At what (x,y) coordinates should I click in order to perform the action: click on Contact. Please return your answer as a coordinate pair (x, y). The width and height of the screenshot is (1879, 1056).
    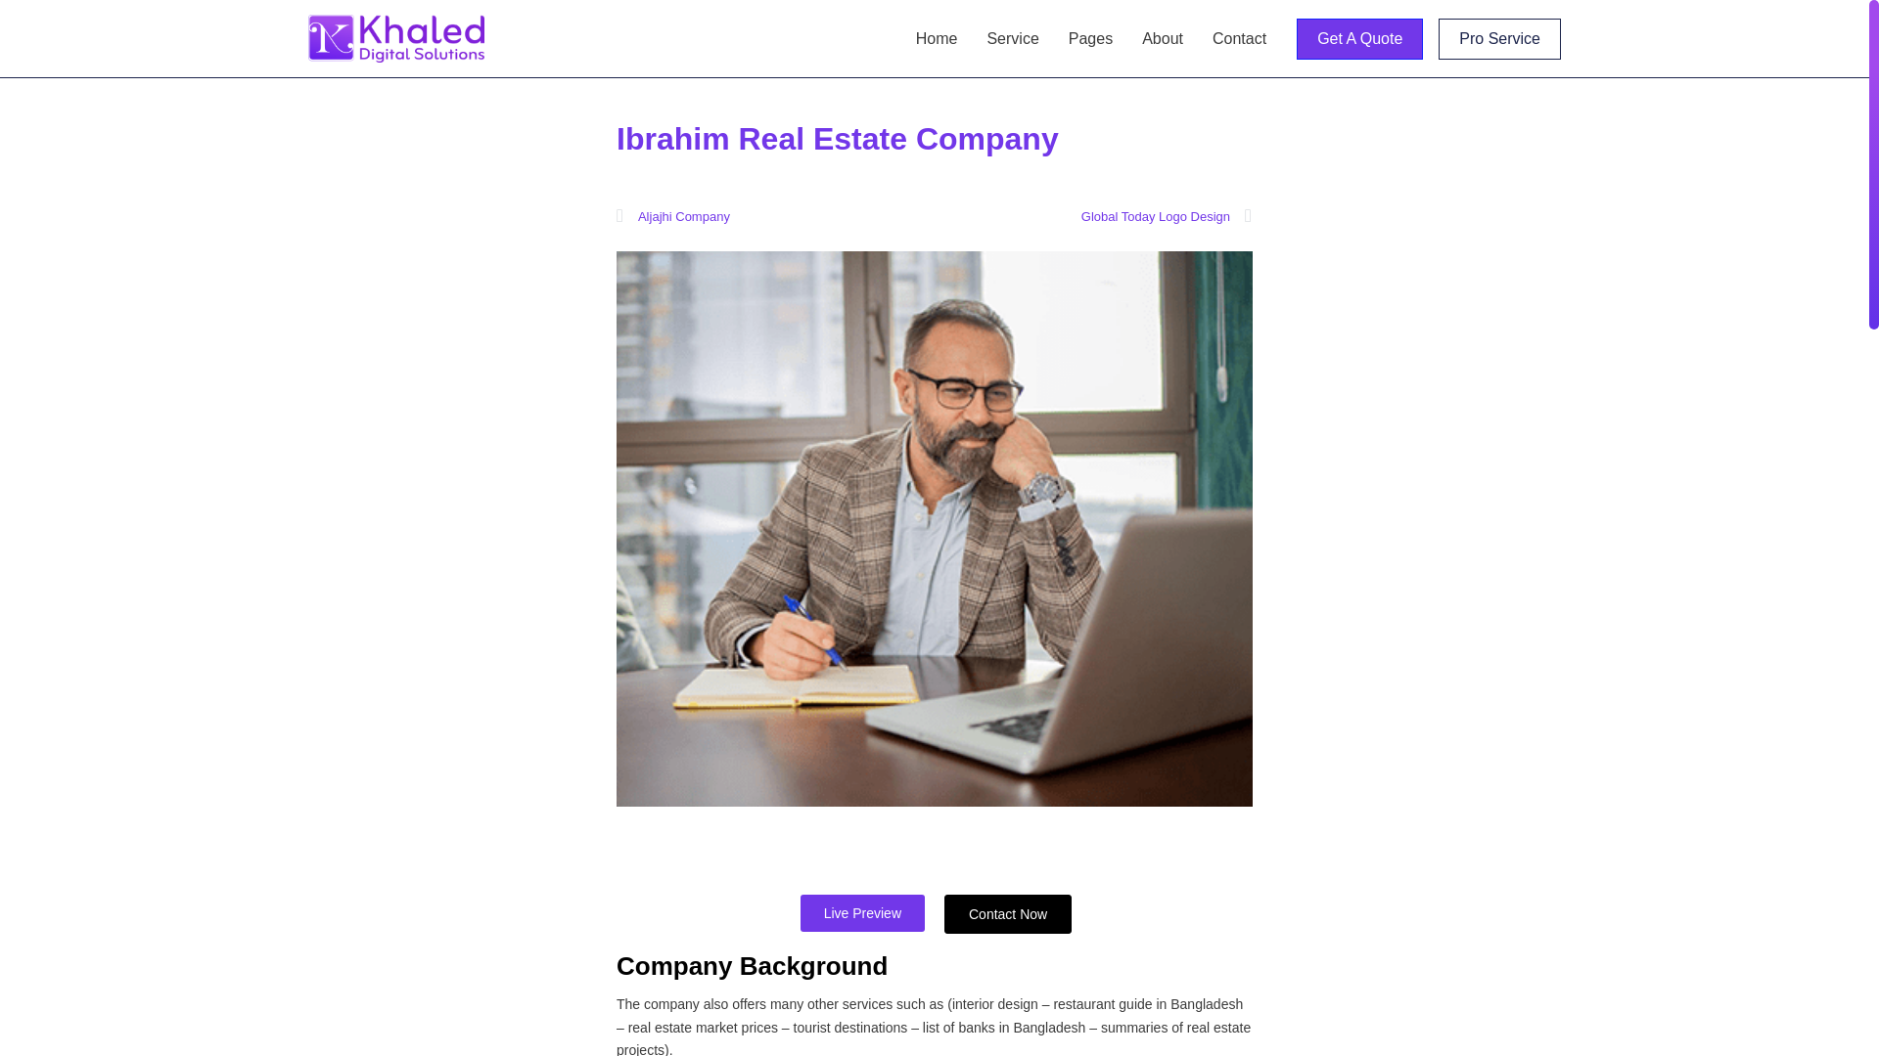
    Looking at the image, I should click on (1239, 37).